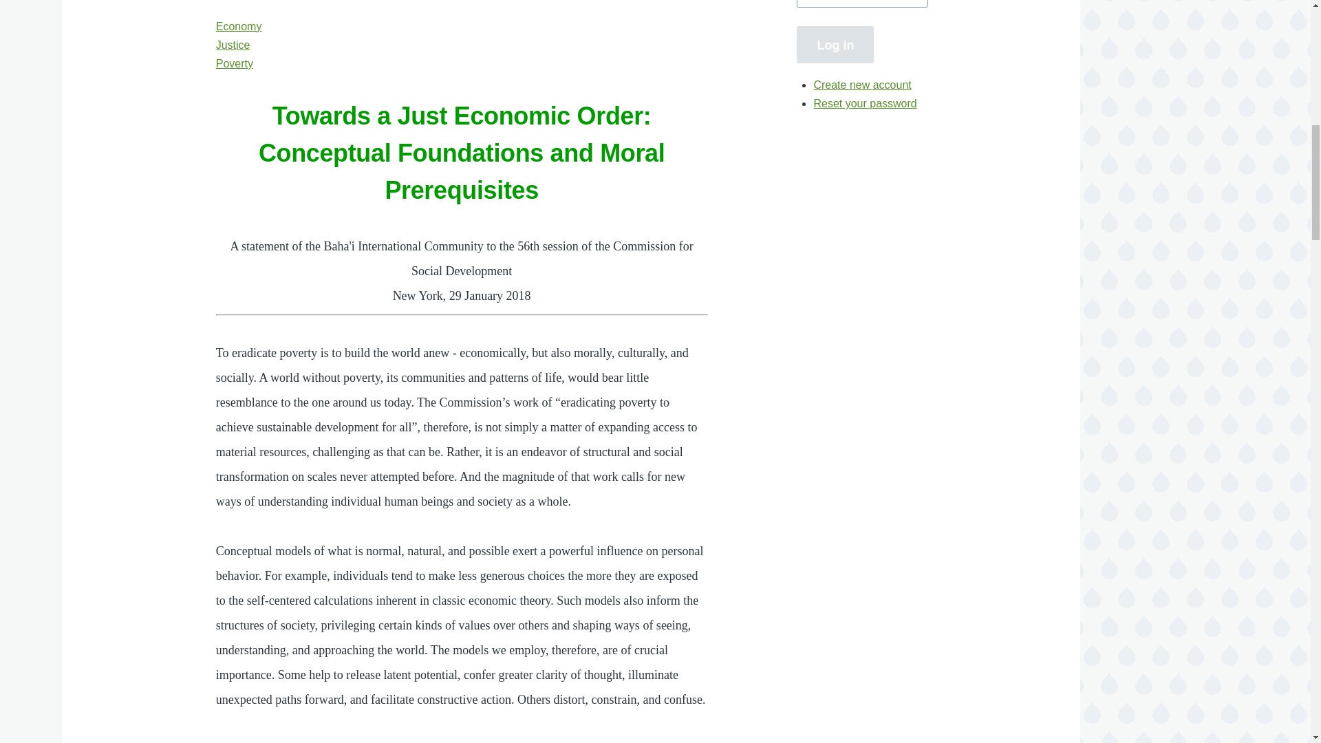 Image resolution: width=1321 pixels, height=743 pixels. Describe the element at coordinates (233, 45) in the screenshot. I see `Justice` at that location.